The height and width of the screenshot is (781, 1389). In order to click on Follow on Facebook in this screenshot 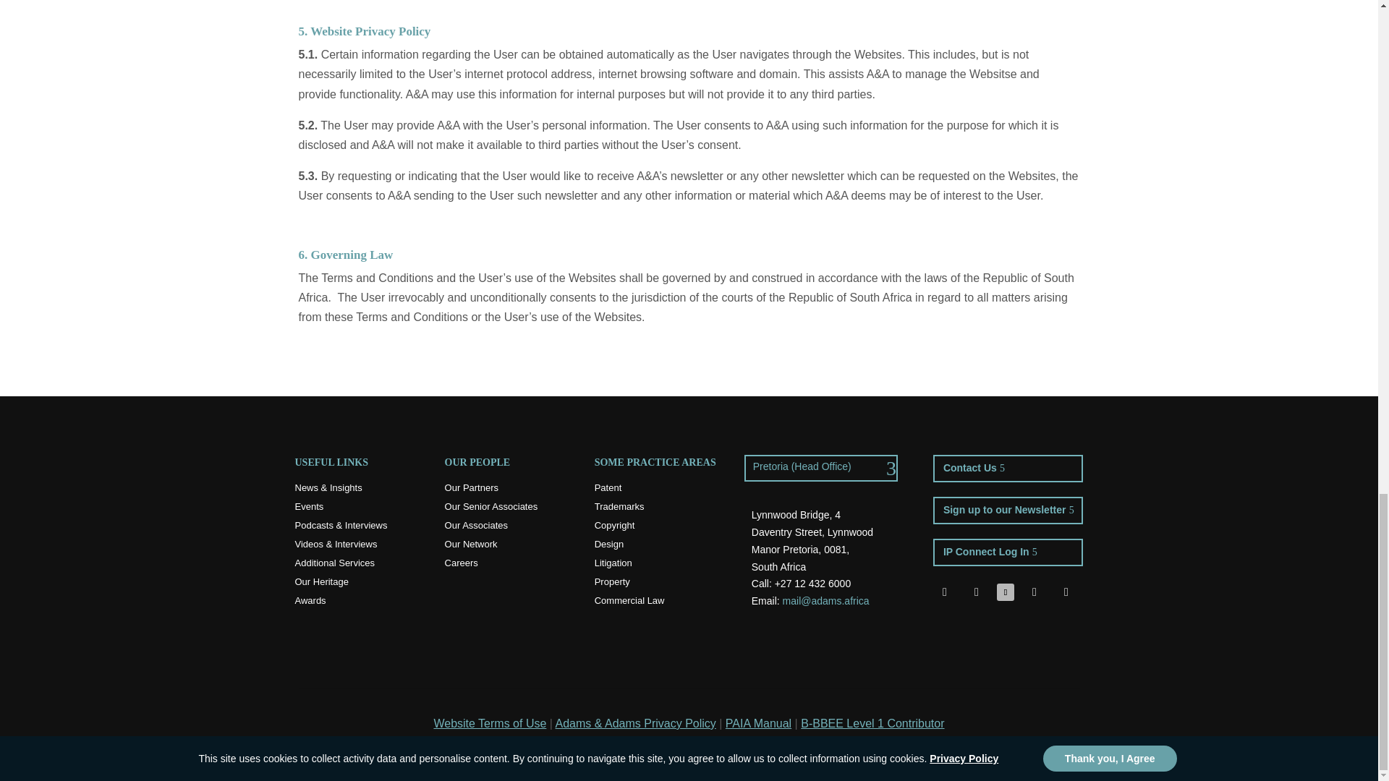, I will do `click(945, 592)`.